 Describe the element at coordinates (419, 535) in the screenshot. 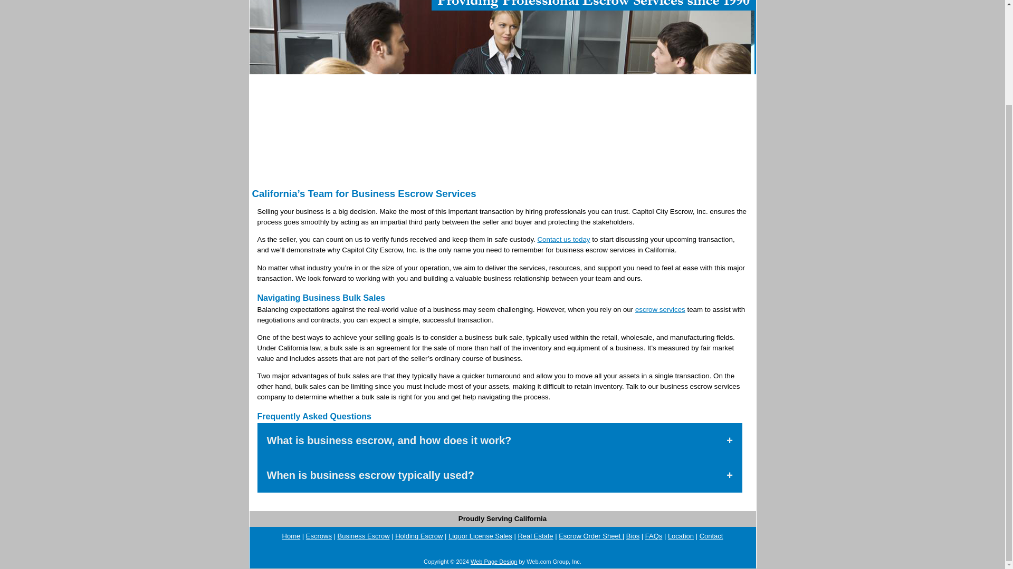

I see `Holding Escrow` at that location.